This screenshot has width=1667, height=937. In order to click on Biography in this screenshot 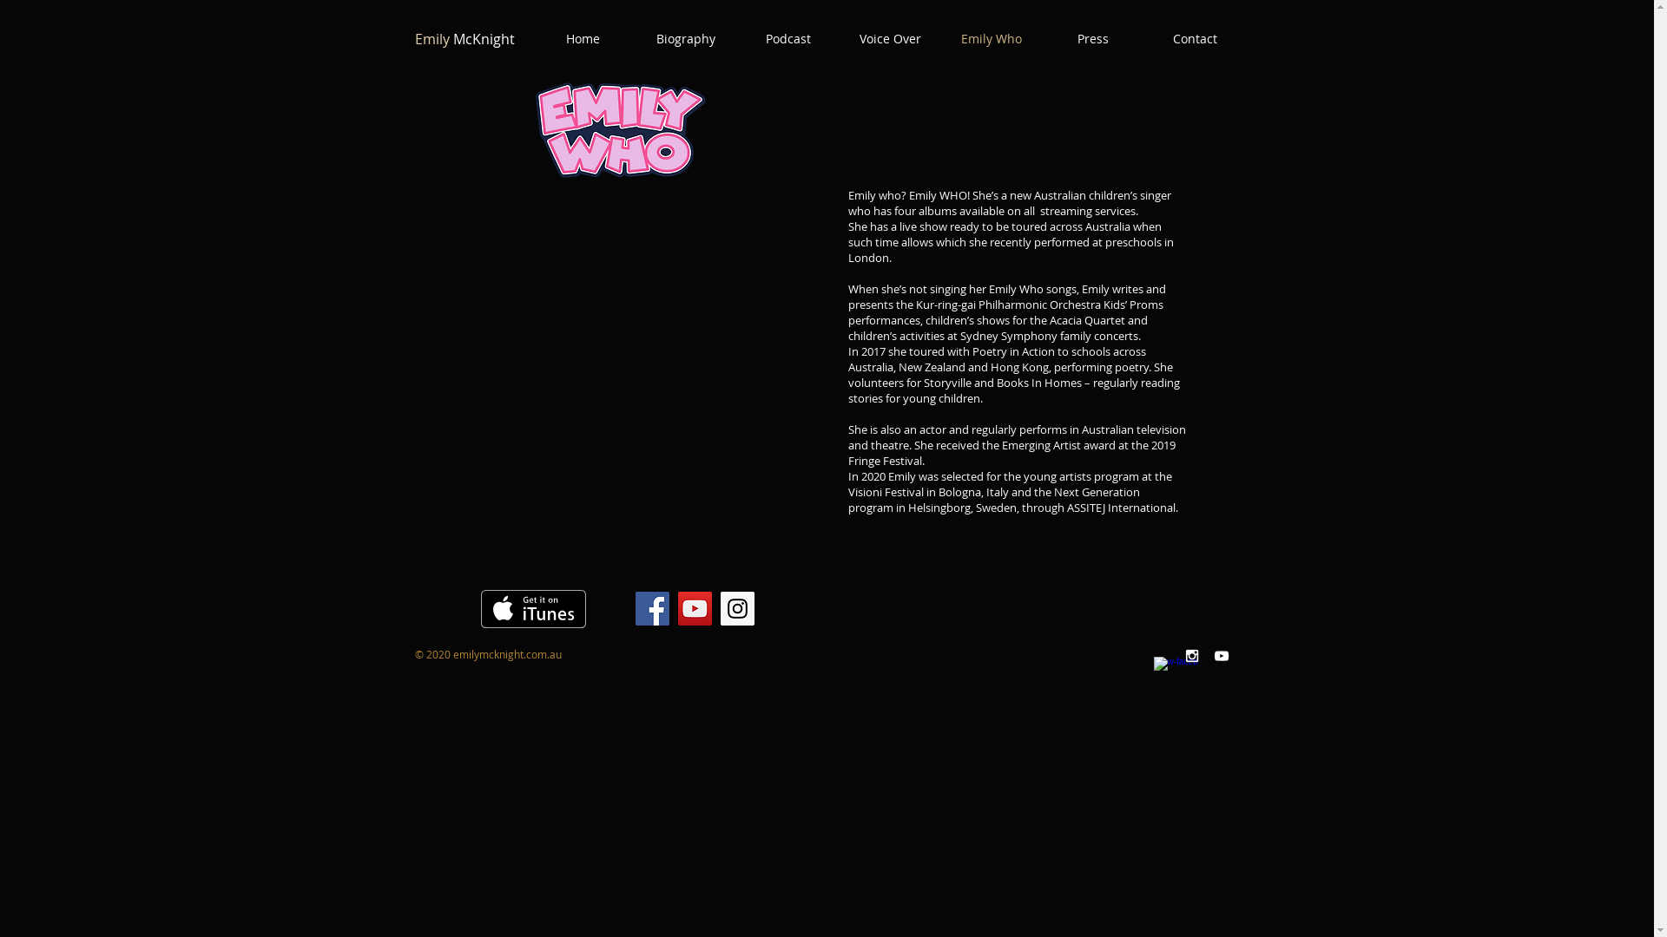, I will do `click(685, 39)`.